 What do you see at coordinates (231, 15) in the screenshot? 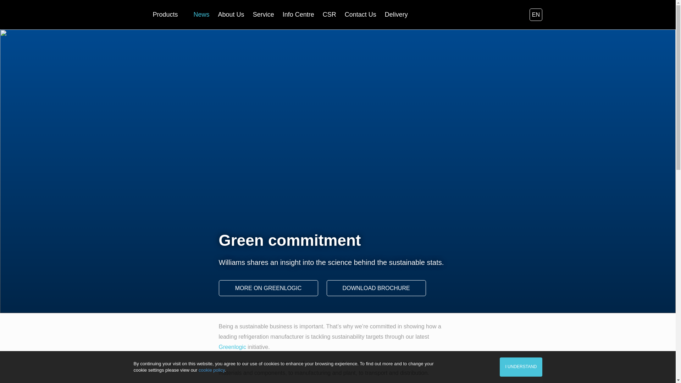
I see `About Us` at bounding box center [231, 15].